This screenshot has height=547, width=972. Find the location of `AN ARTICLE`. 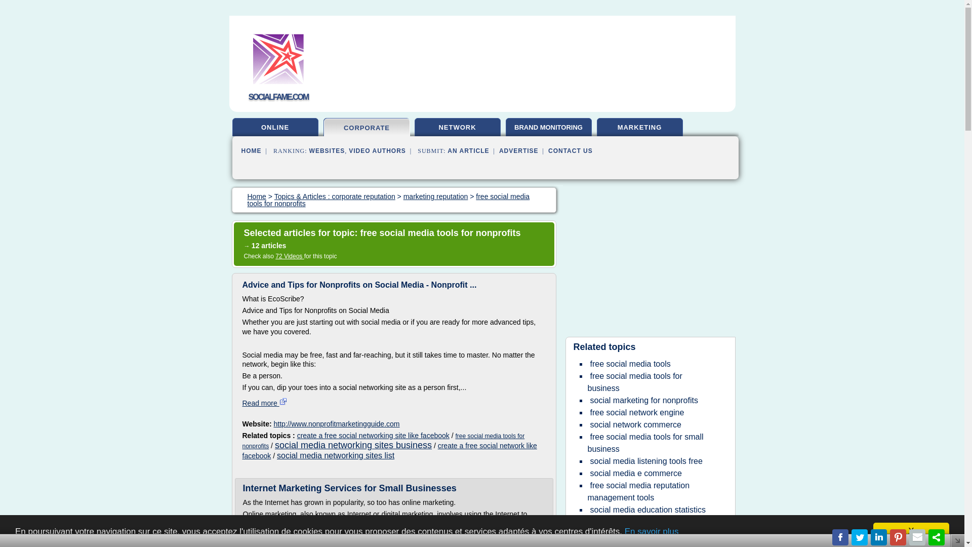

AN ARTICLE is located at coordinates (468, 150).